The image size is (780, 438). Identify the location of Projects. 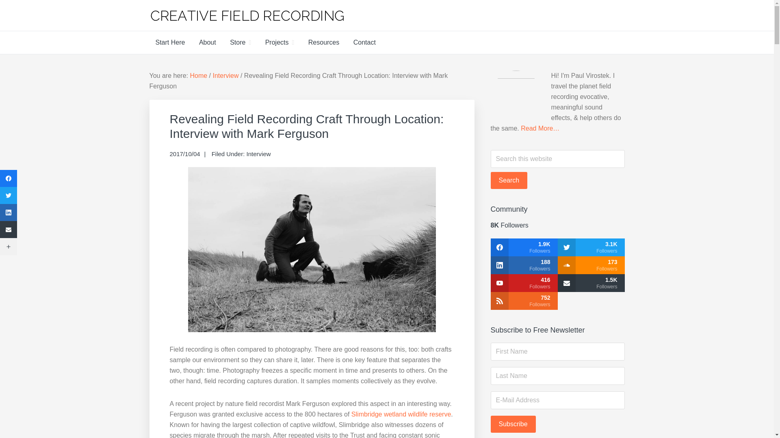
(279, 42).